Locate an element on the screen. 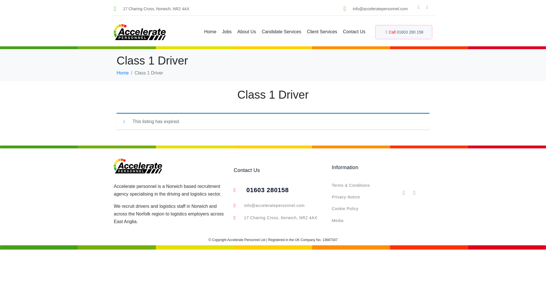 This screenshot has height=307, width=546. Call 01603 280 158 is located at coordinates (404, 32).